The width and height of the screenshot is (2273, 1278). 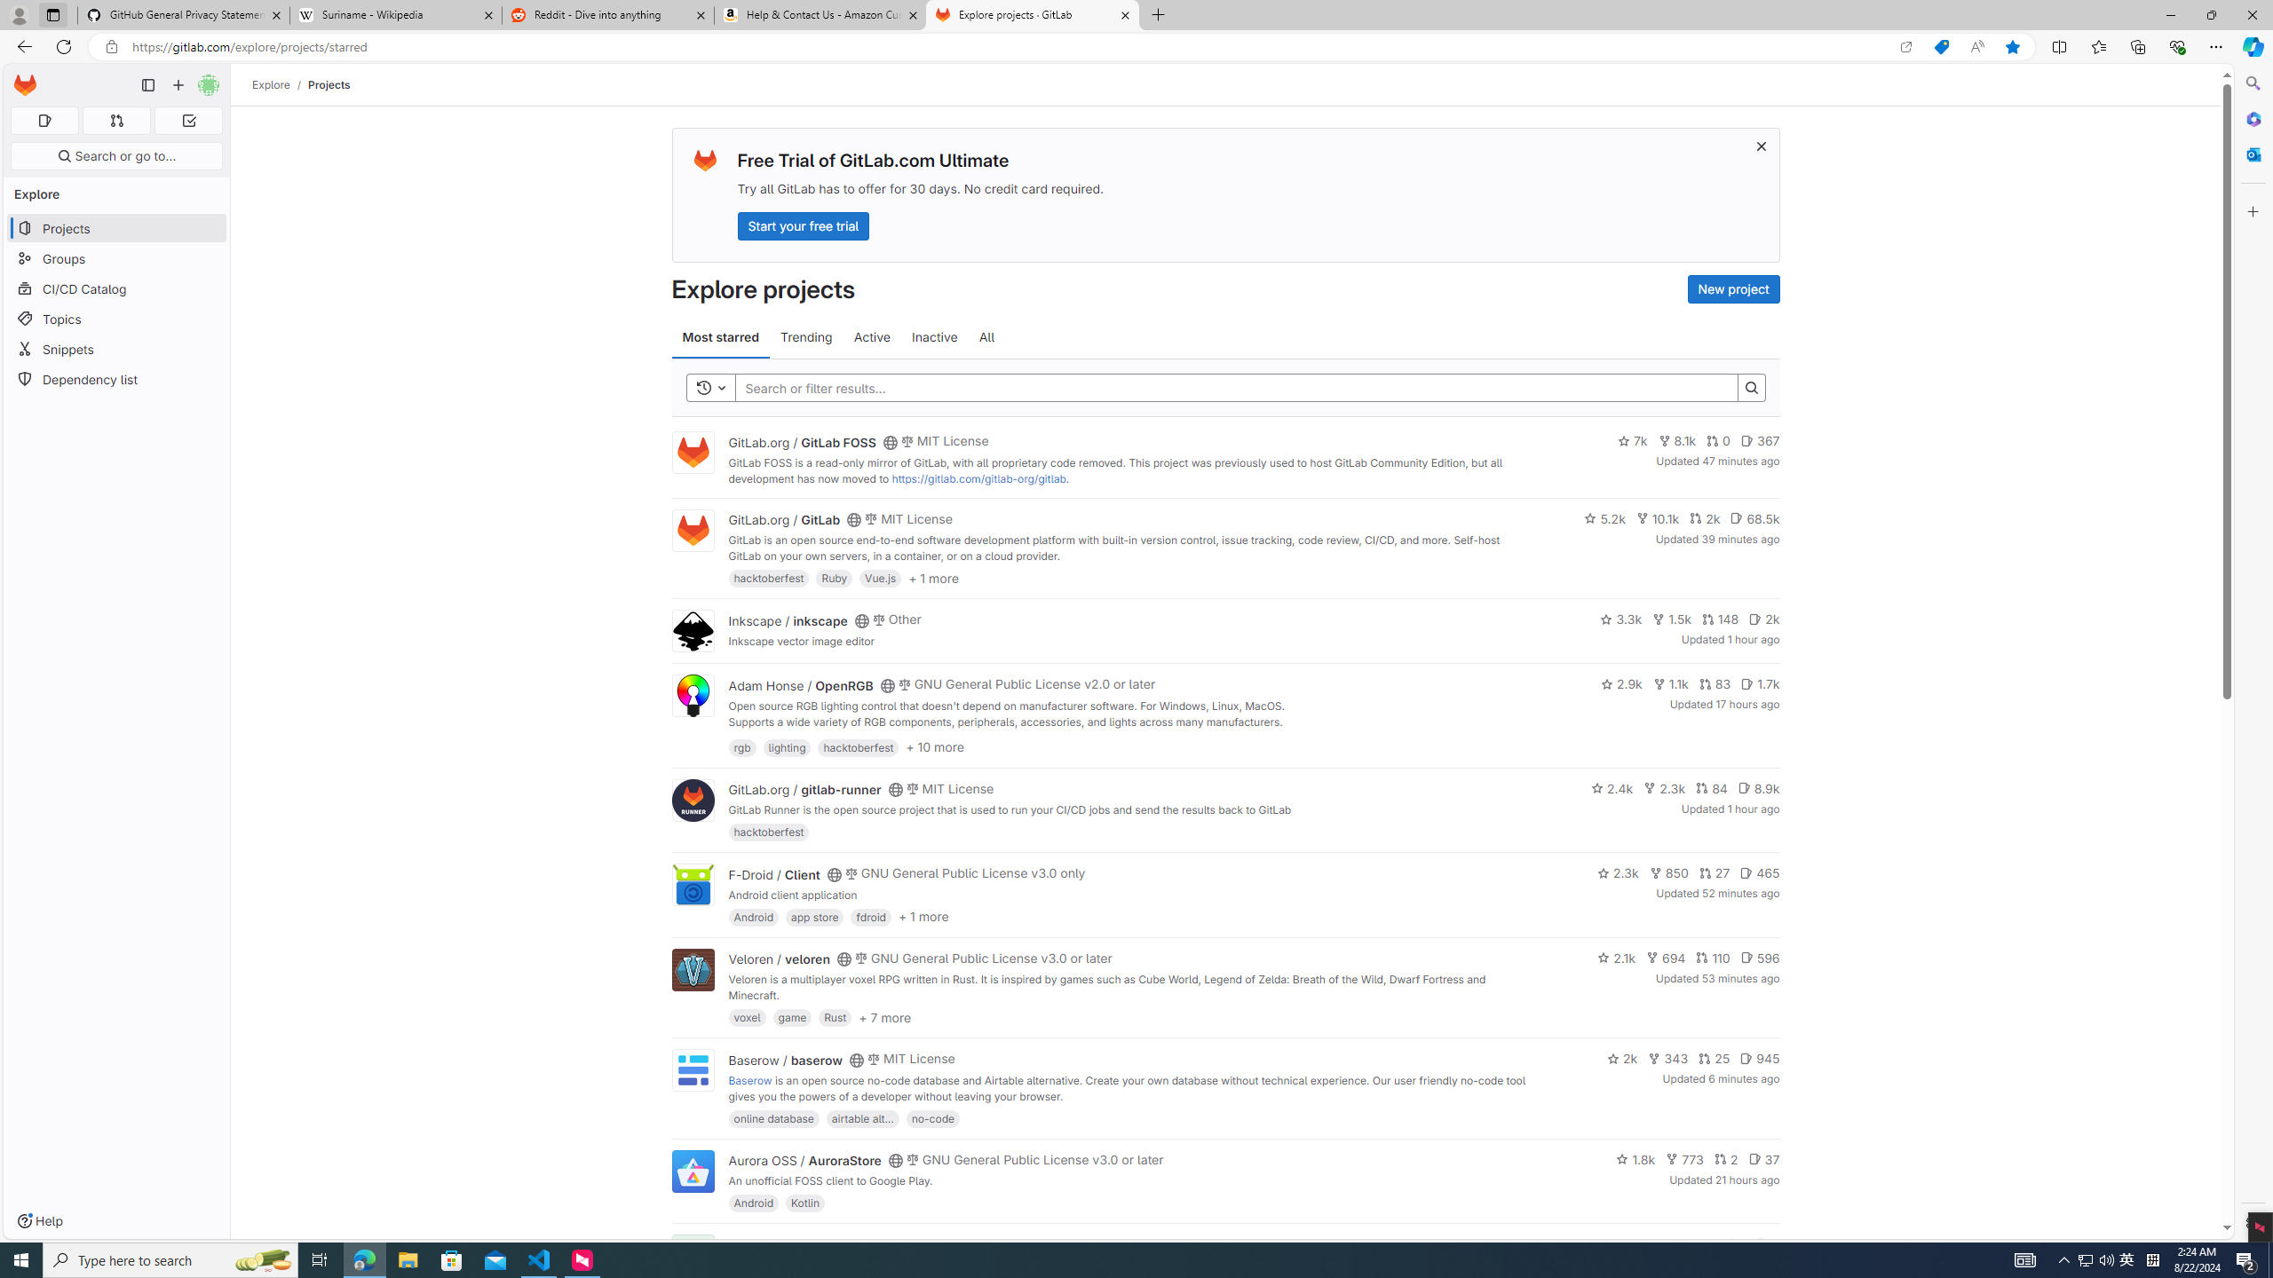 What do you see at coordinates (1671, 619) in the screenshot?
I see `1.5k` at bounding box center [1671, 619].